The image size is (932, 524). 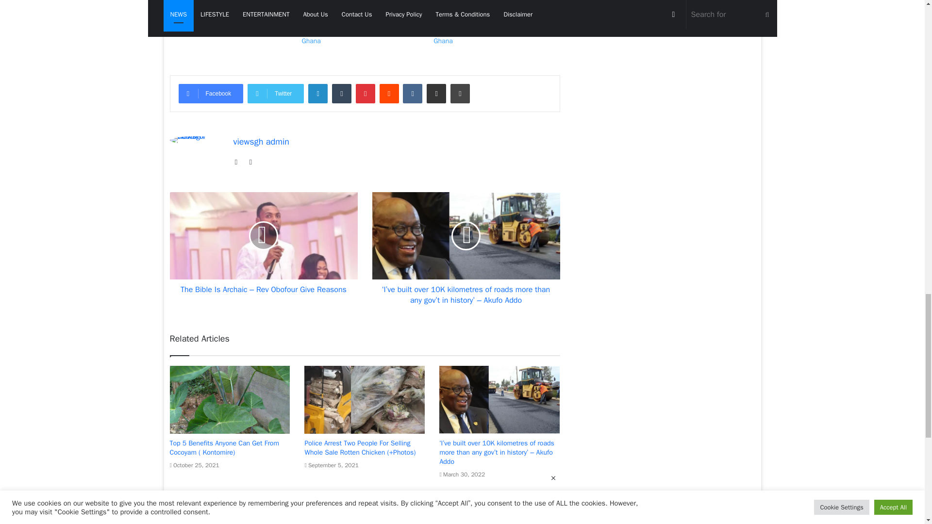 I want to click on Twitter, so click(x=276, y=93).